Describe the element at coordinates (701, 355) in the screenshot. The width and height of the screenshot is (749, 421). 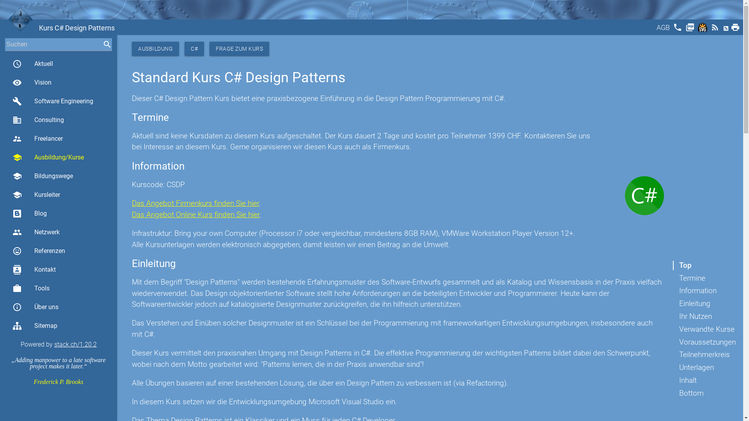
I see `Teilnehmerkreis` at that location.